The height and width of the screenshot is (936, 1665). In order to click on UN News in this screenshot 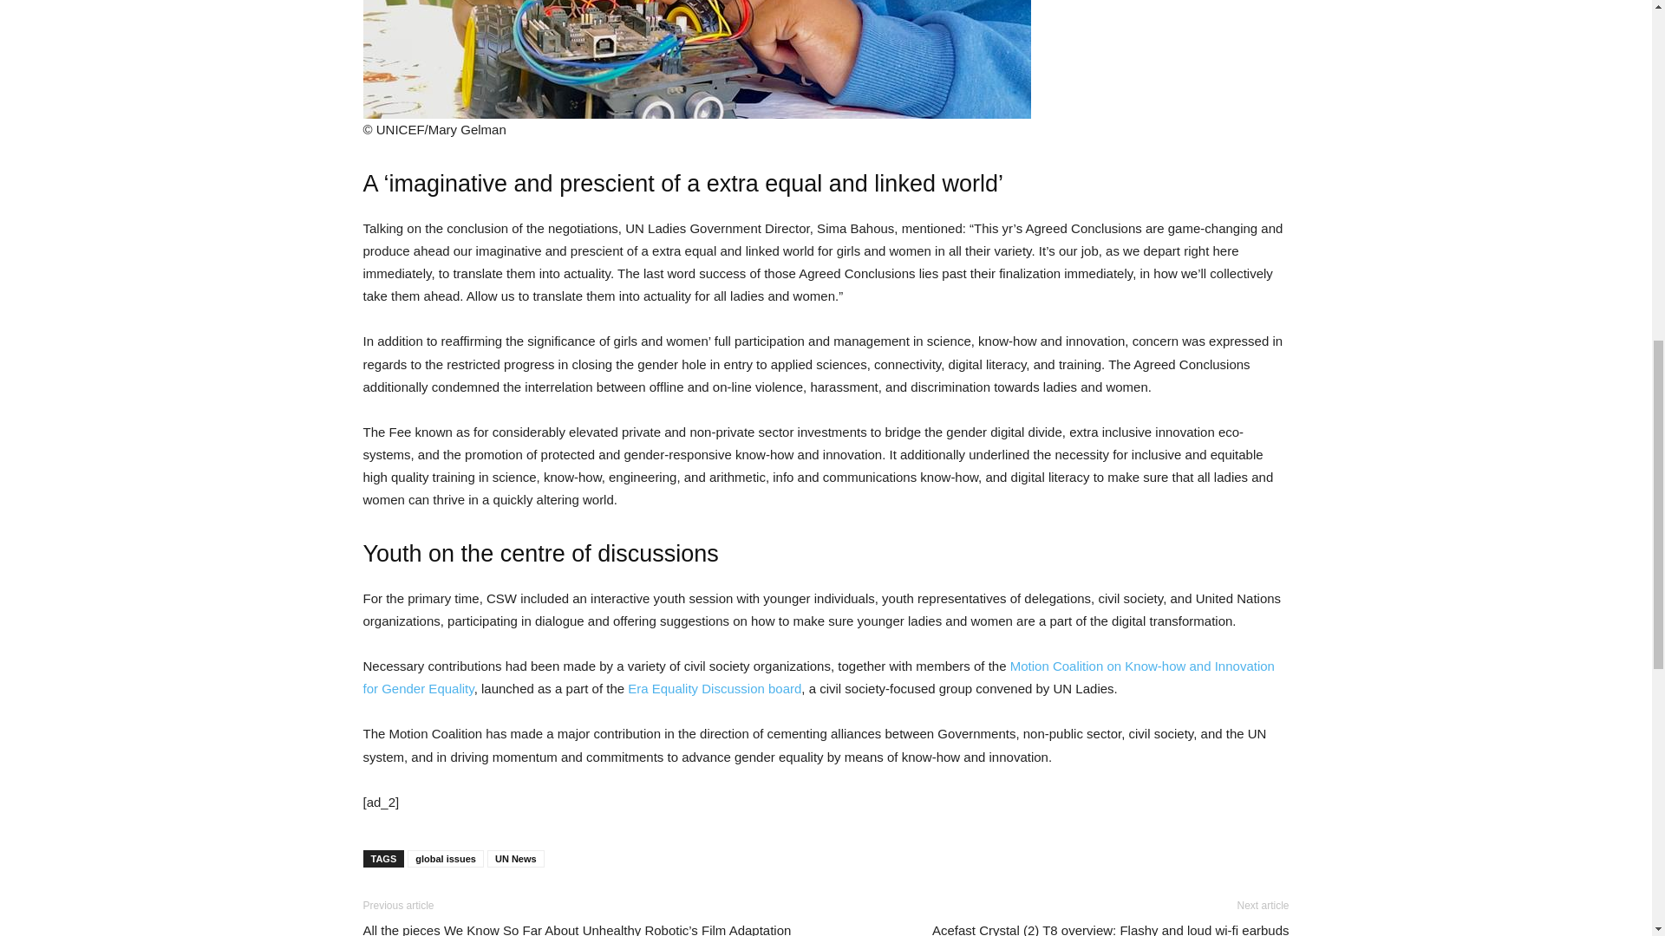, I will do `click(515, 858)`.